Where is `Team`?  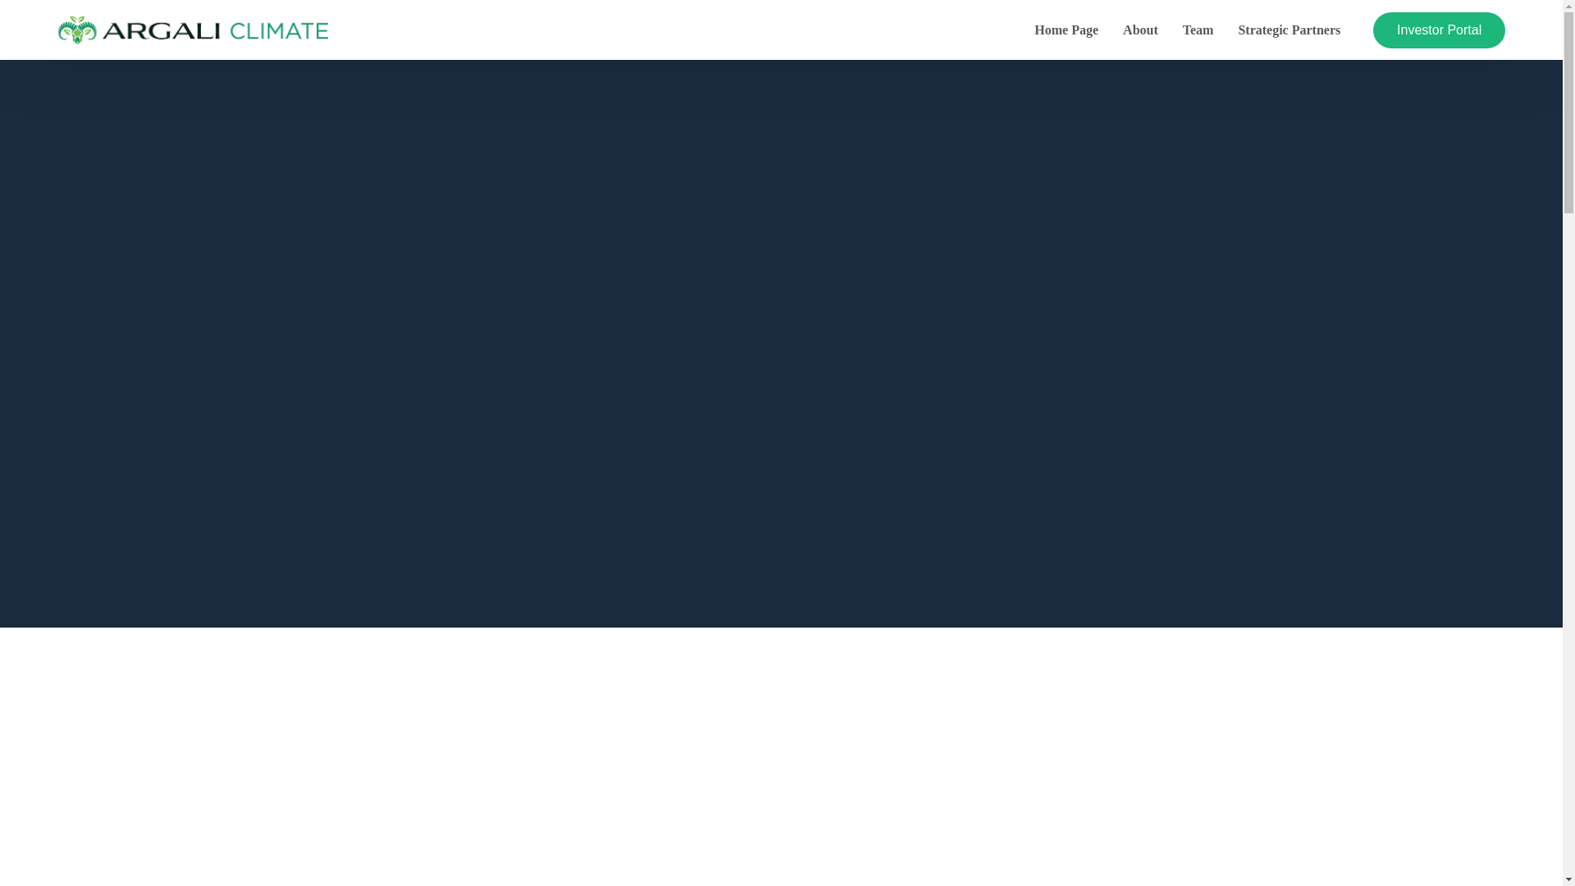 Team is located at coordinates (1198, 30).